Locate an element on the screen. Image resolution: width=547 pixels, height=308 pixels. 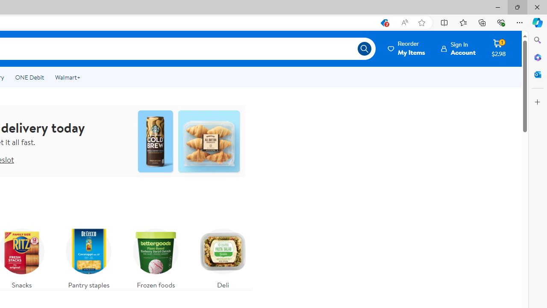
Cart contains 1 item Total Amount $2.98 is located at coordinates (498, 48).